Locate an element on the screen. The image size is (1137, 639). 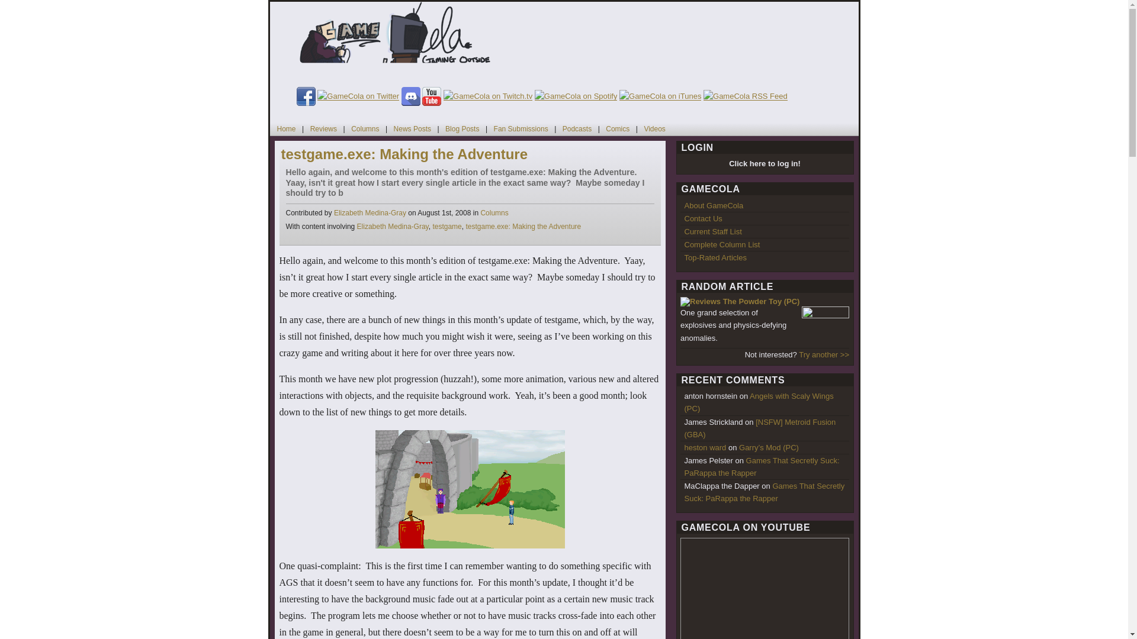
GameCola on Discord is located at coordinates (411, 96).